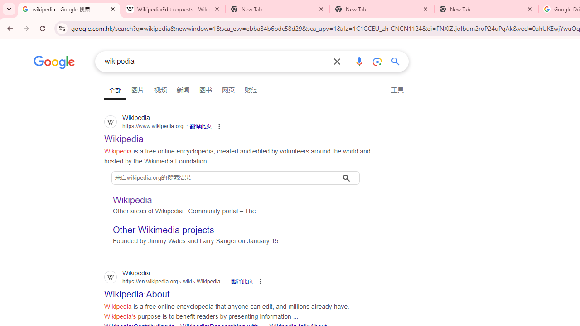 The height and width of the screenshot is (326, 580). I want to click on Wikipedia, so click(132, 199).